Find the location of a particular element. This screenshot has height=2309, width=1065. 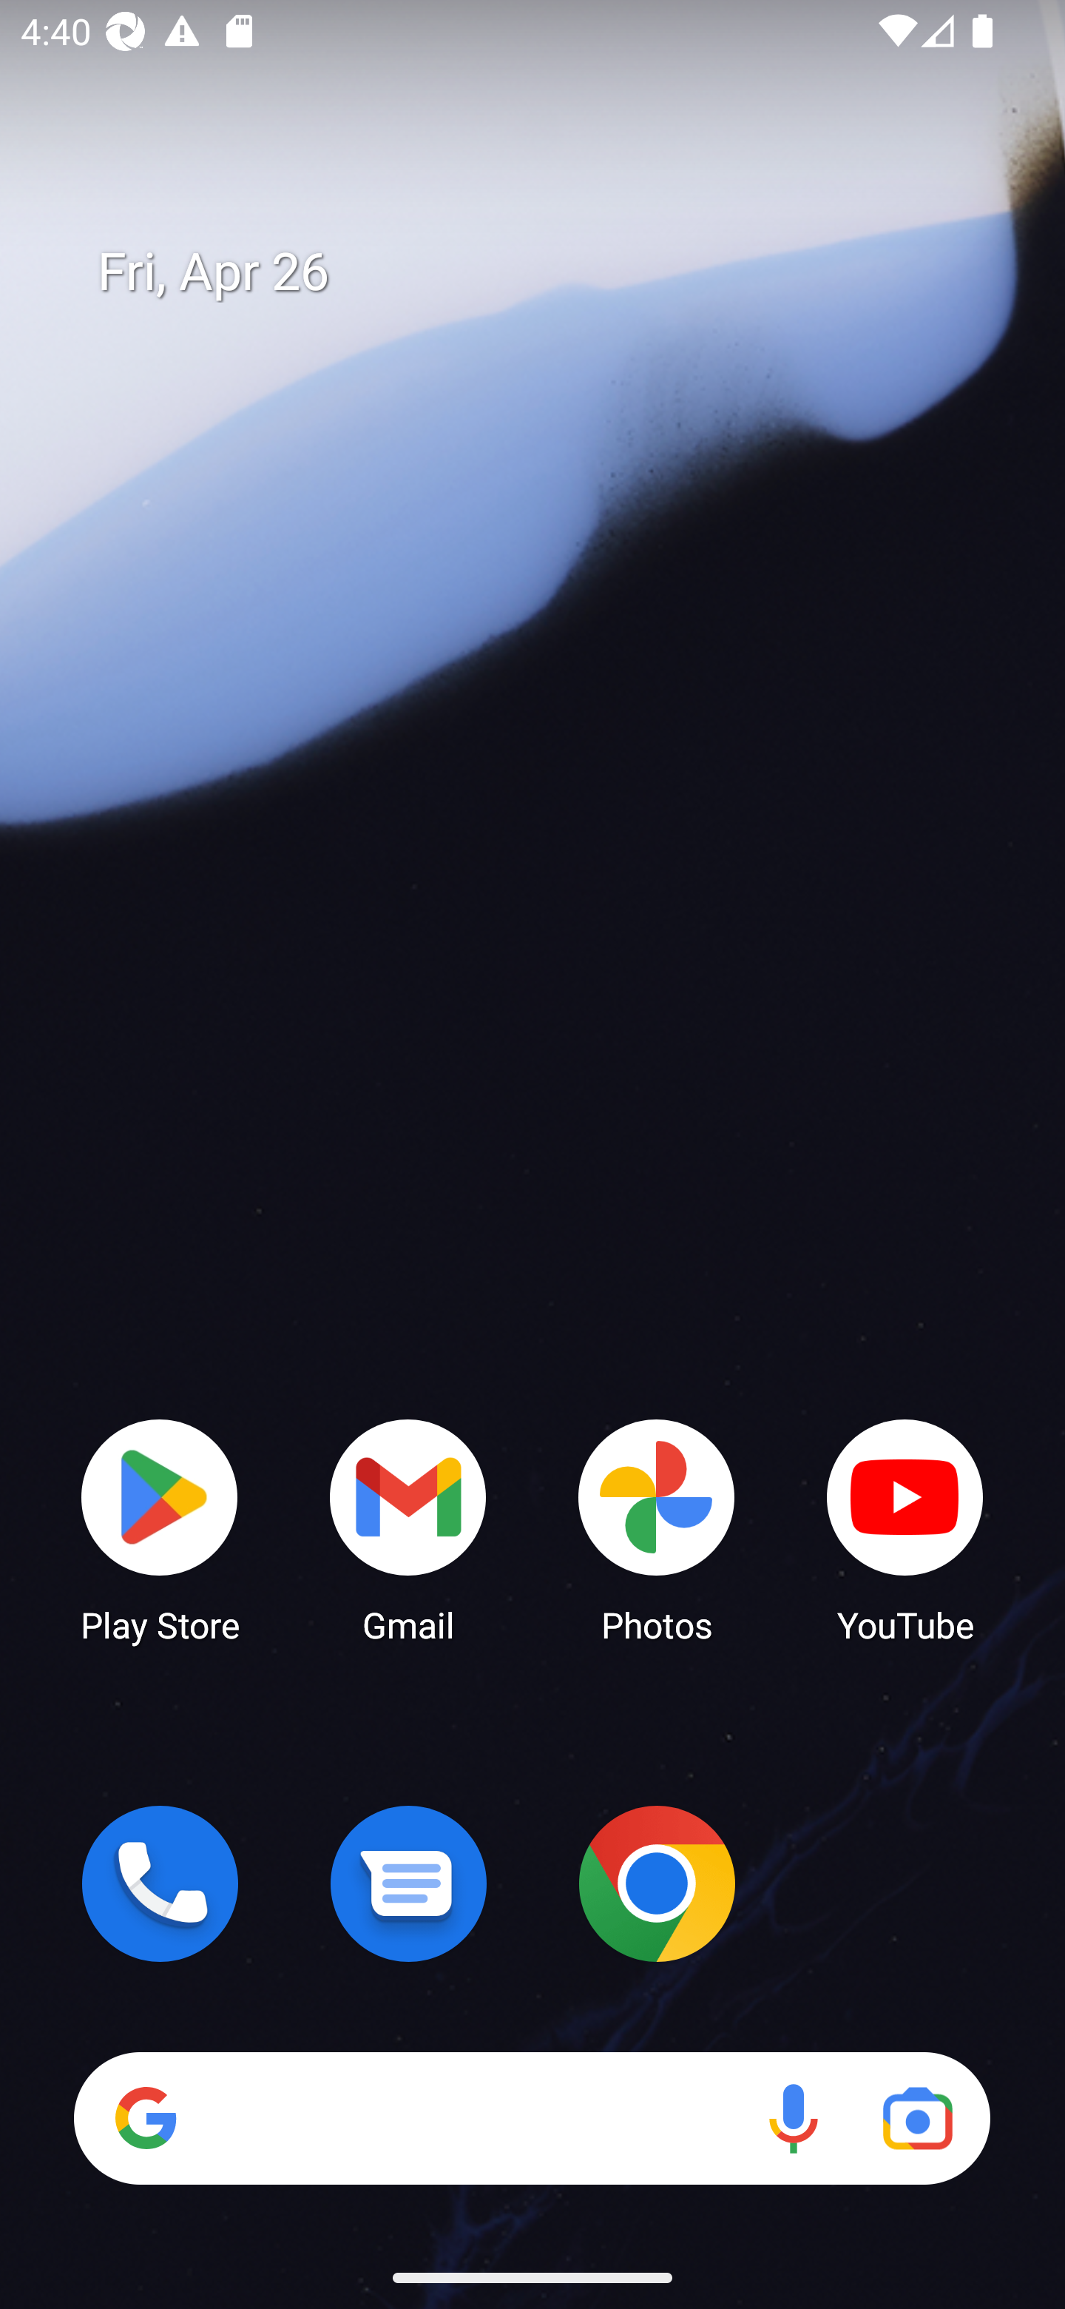

Search Voice search Google Lens is located at coordinates (532, 2118).